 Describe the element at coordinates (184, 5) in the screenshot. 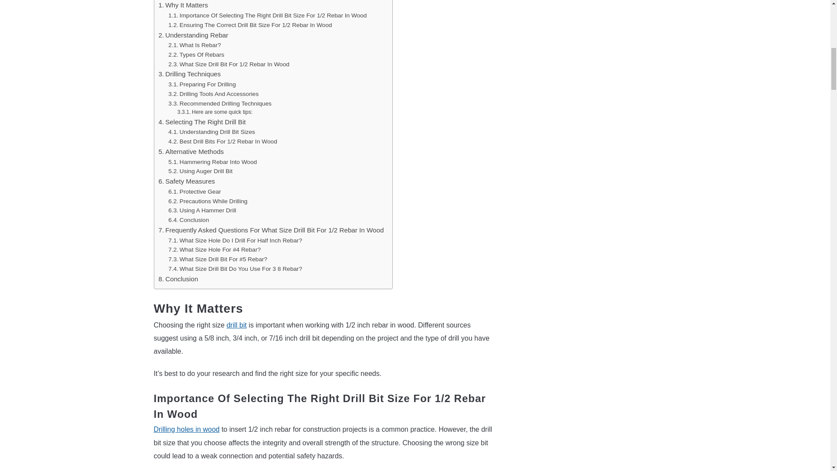

I see `Why It Matters` at that location.